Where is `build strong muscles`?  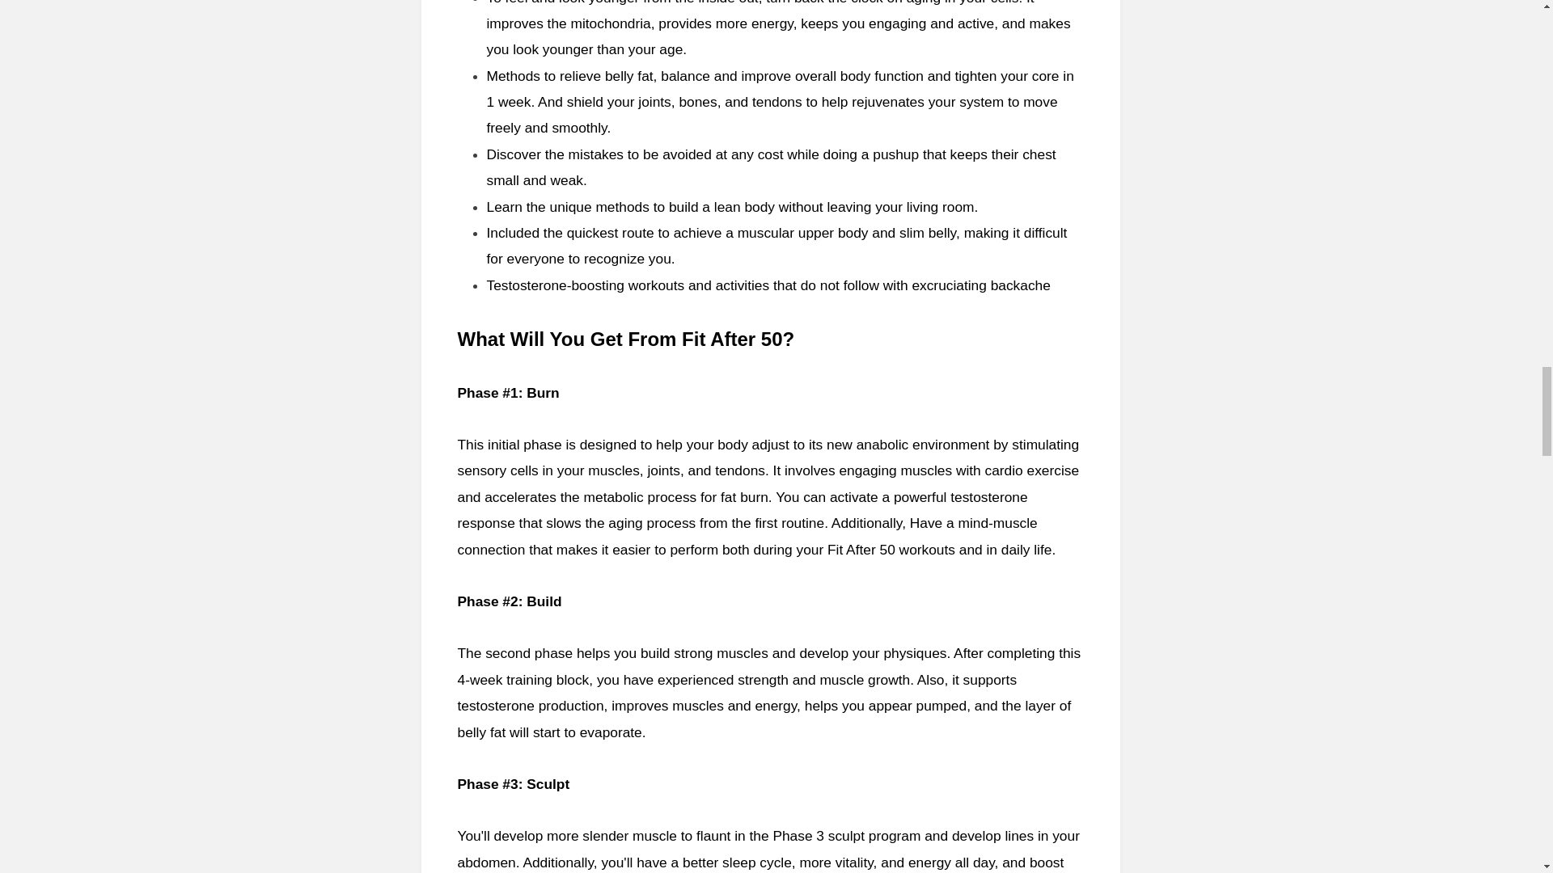
build strong muscles is located at coordinates (704, 653).